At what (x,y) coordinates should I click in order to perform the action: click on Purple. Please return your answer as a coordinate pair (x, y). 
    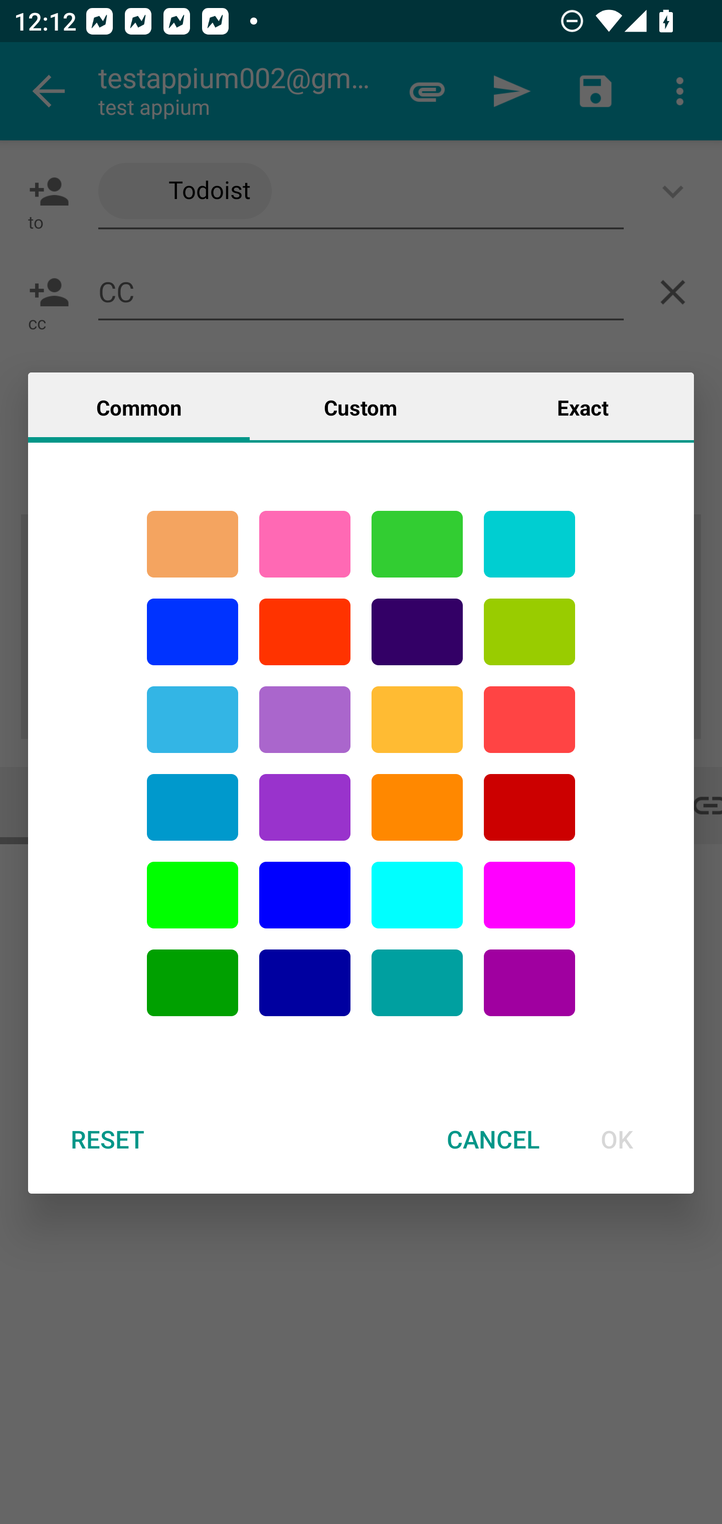
    Looking at the image, I should click on (305, 719).